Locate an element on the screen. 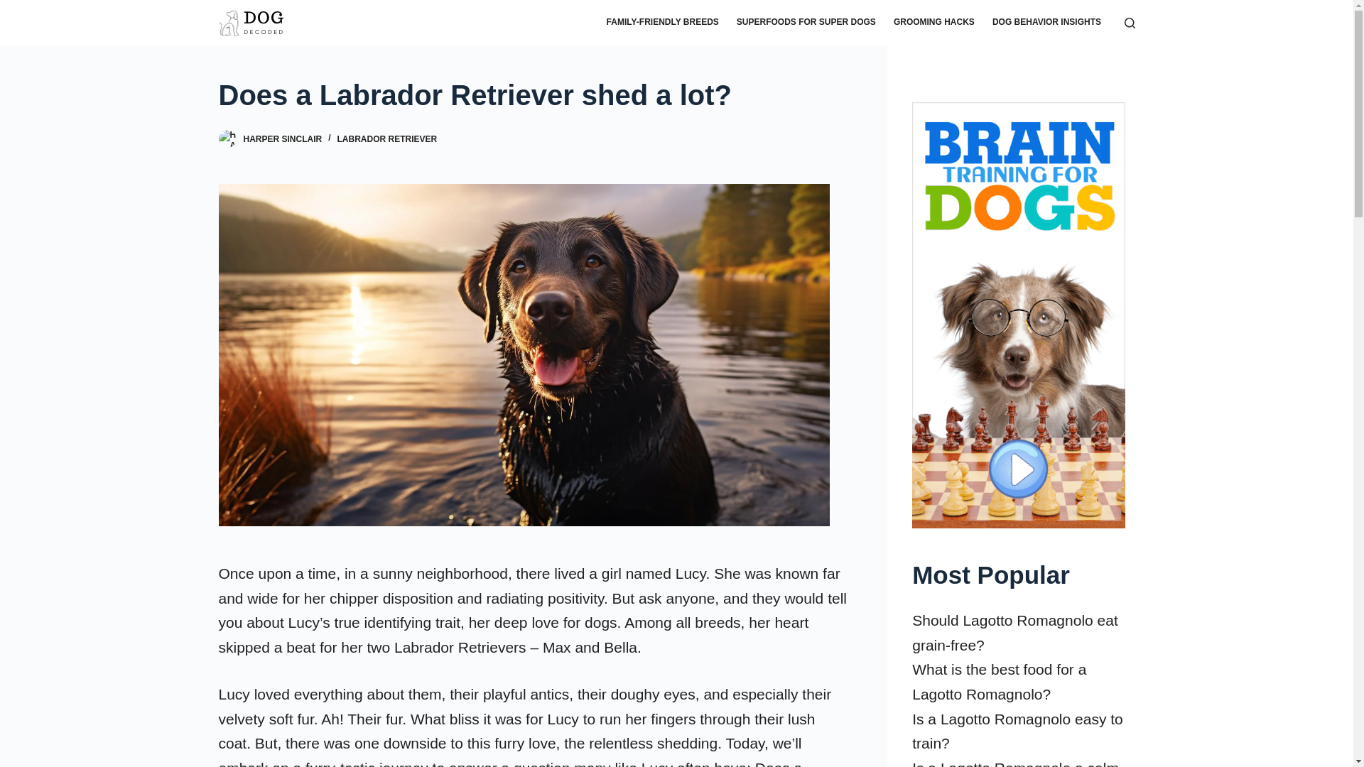 This screenshot has width=1364, height=767. Is a Lagotto Romagnolo a calm dog? is located at coordinates (1015, 763).